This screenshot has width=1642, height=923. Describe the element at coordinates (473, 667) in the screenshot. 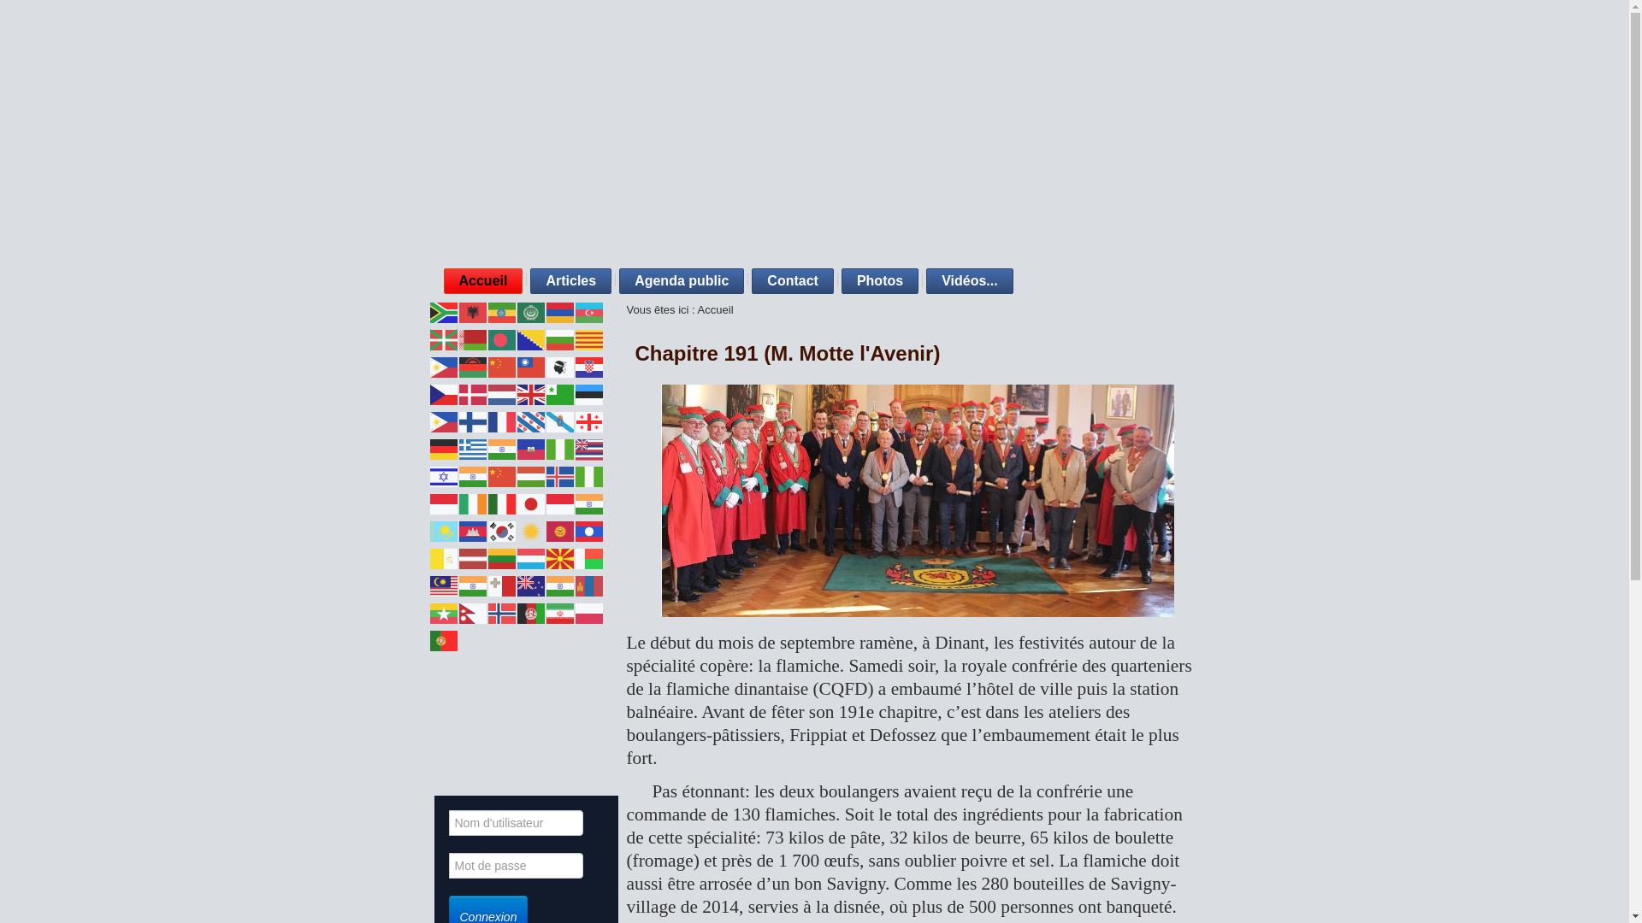

I see `Sesotho` at that location.